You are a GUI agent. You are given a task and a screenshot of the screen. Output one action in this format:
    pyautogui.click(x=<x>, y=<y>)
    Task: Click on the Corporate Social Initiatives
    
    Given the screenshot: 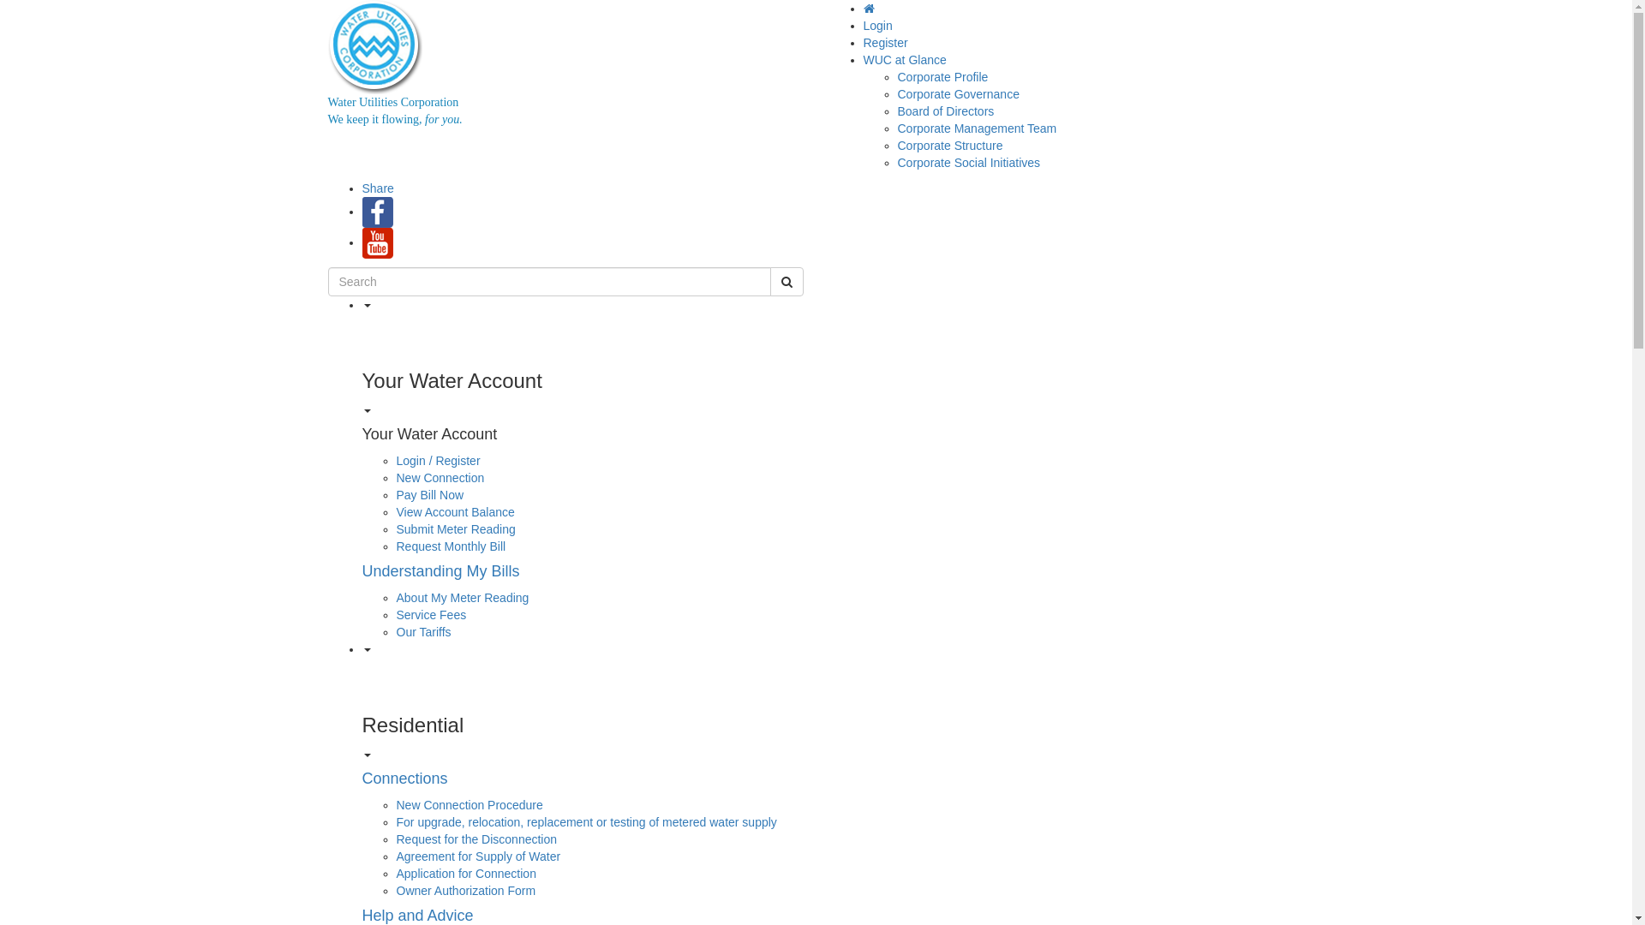 What is the action you would take?
    pyautogui.click(x=970, y=163)
    